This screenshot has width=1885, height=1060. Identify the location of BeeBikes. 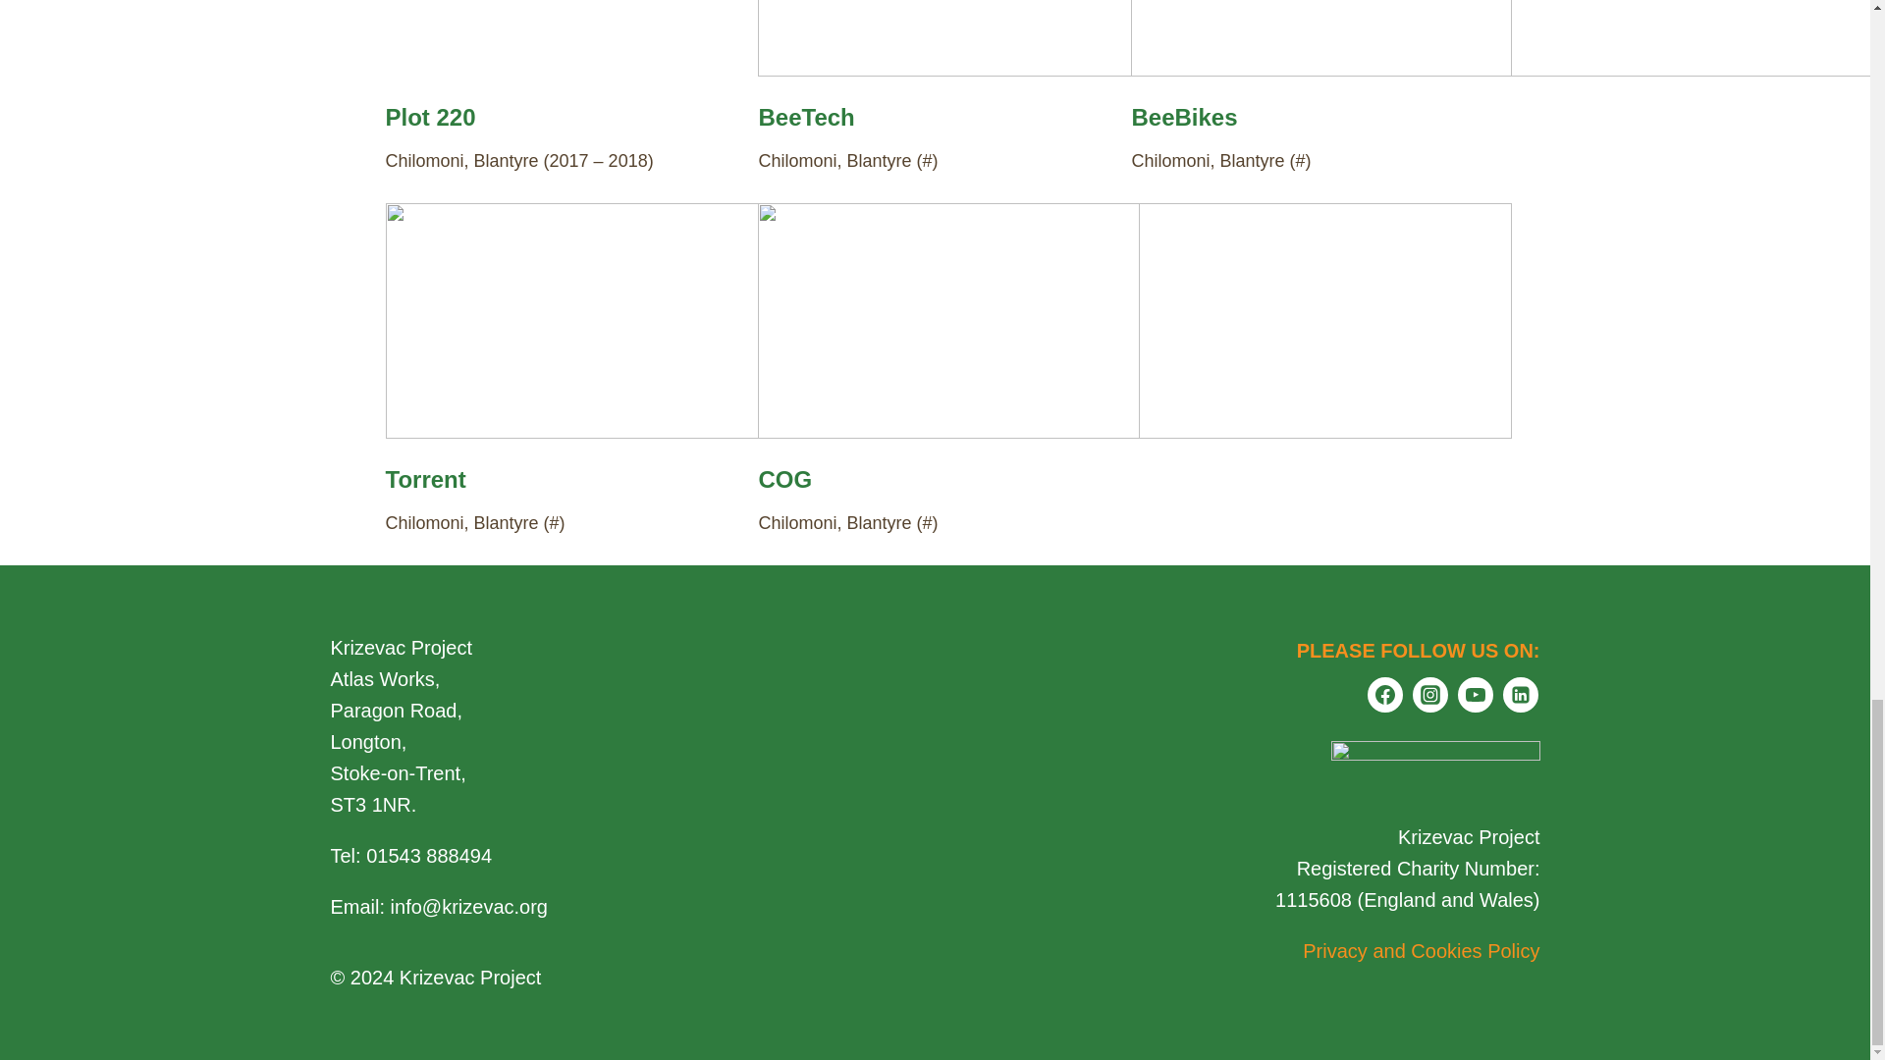
(1184, 116).